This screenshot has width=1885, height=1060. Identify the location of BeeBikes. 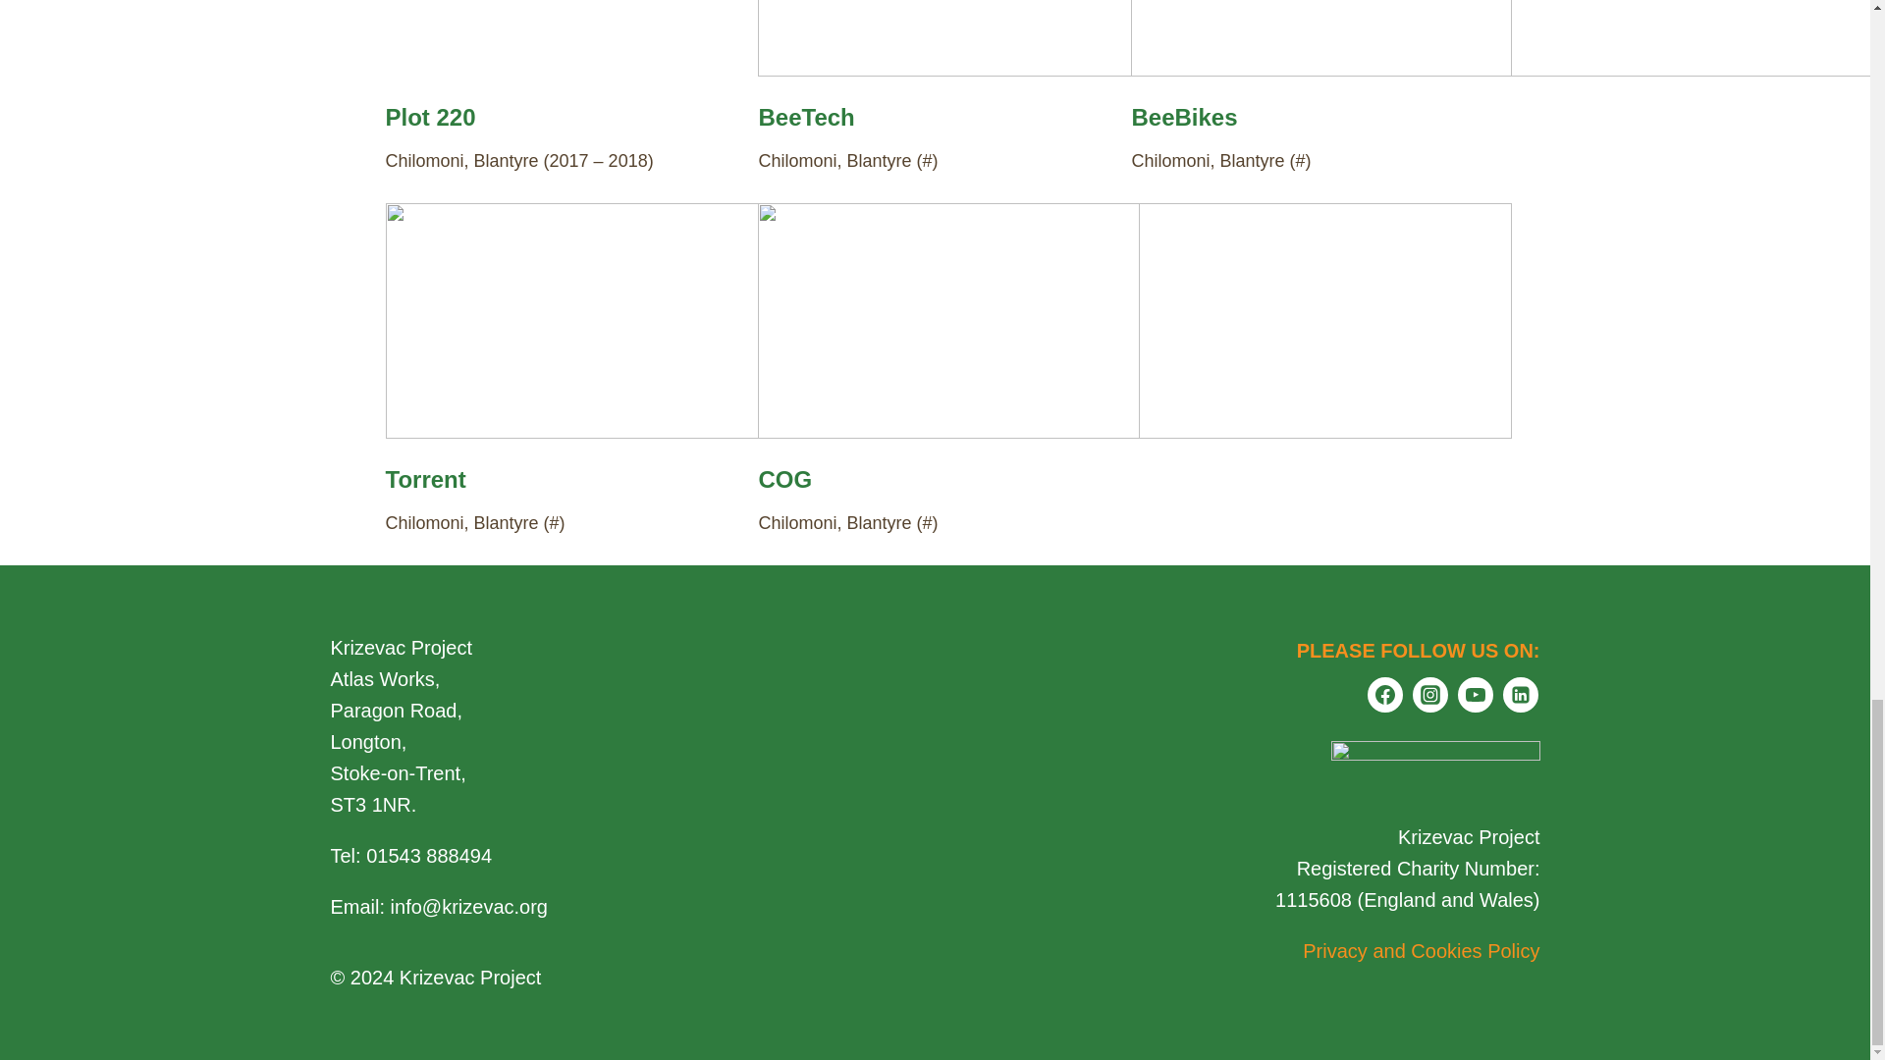
(1184, 116).